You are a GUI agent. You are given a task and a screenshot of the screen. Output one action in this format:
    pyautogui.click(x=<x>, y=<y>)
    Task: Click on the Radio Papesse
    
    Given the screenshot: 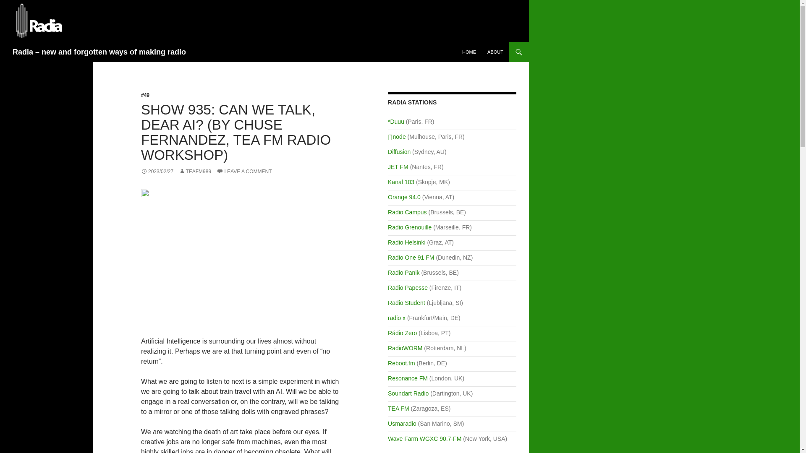 What is the action you would take?
    pyautogui.click(x=408, y=288)
    